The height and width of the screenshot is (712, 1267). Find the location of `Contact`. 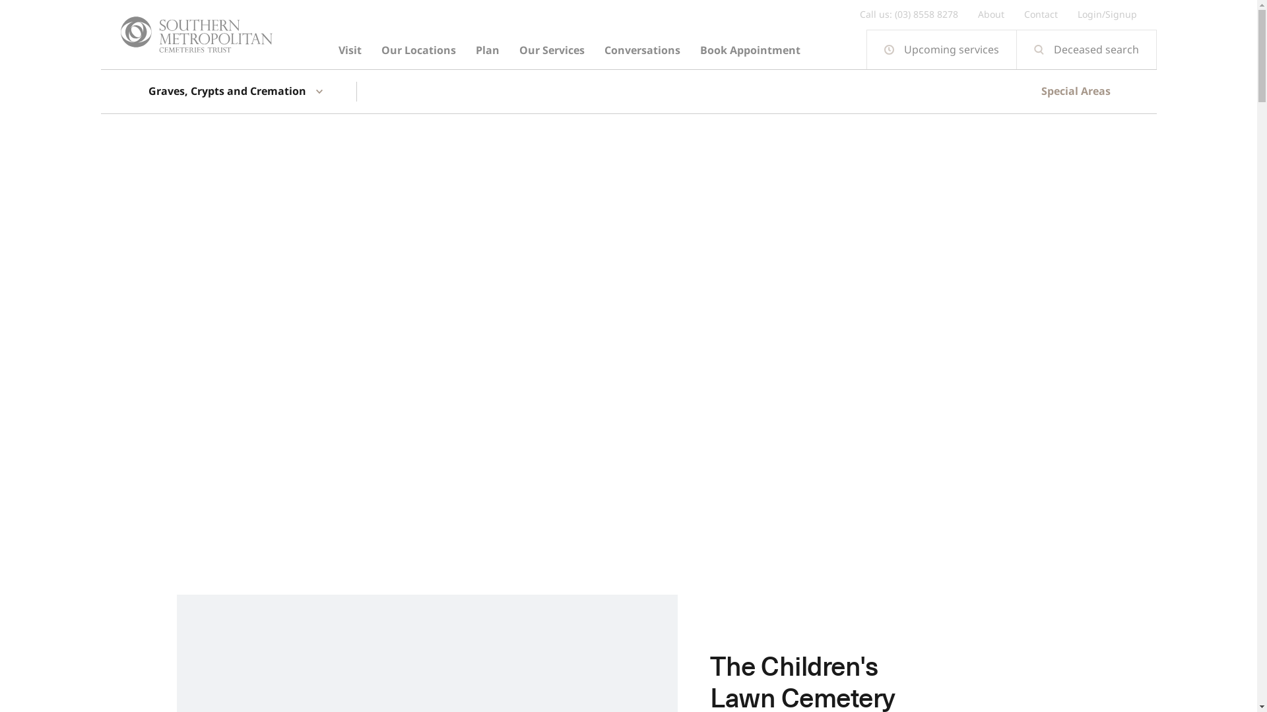

Contact is located at coordinates (1041, 15).